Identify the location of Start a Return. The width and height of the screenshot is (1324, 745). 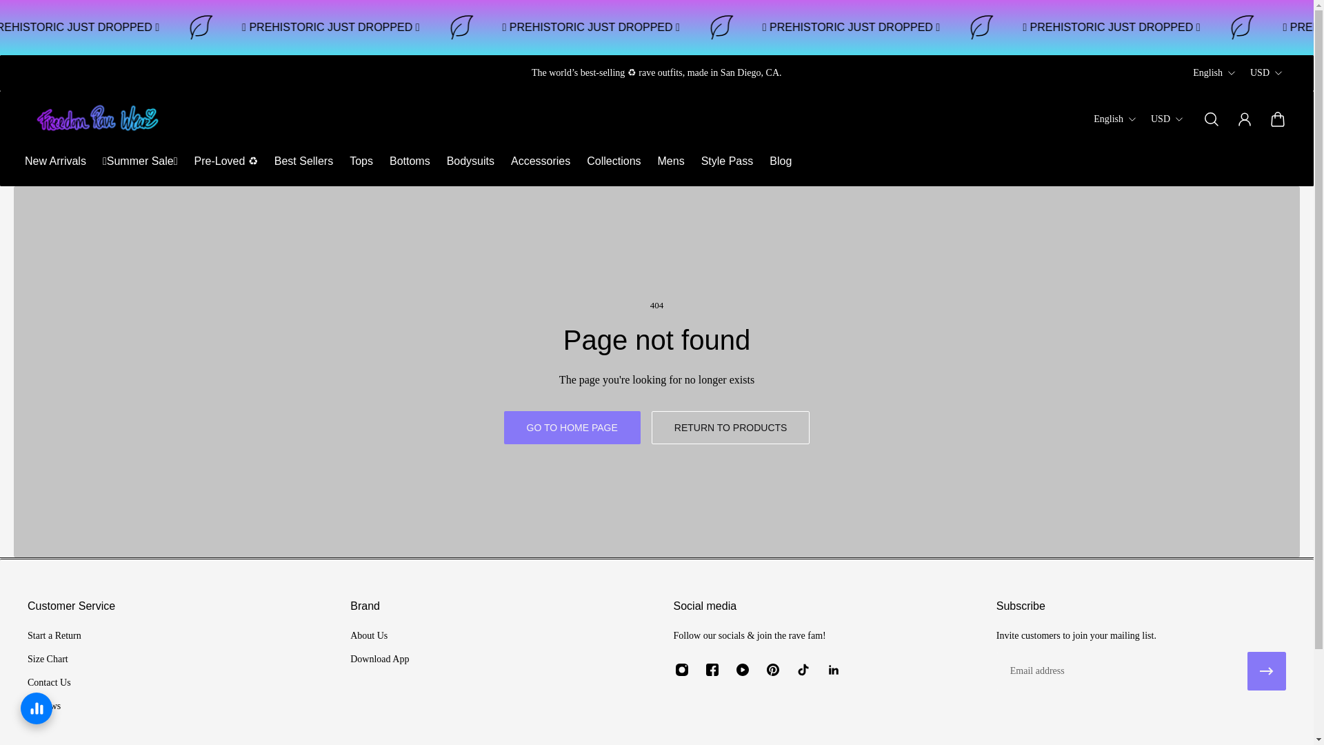
(54, 636).